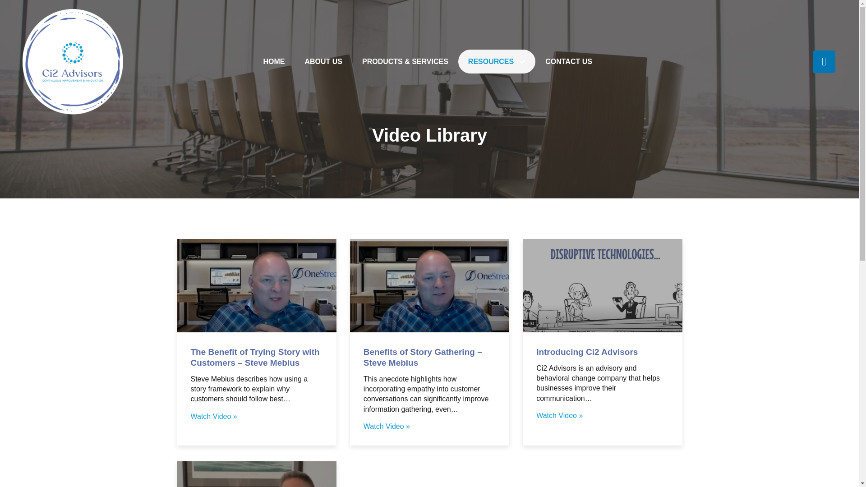 Image resolution: width=866 pixels, height=487 pixels. What do you see at coordinates (323, 61) in the screenshot?
I see `ABOUT US` at bounding box center [323, 61].